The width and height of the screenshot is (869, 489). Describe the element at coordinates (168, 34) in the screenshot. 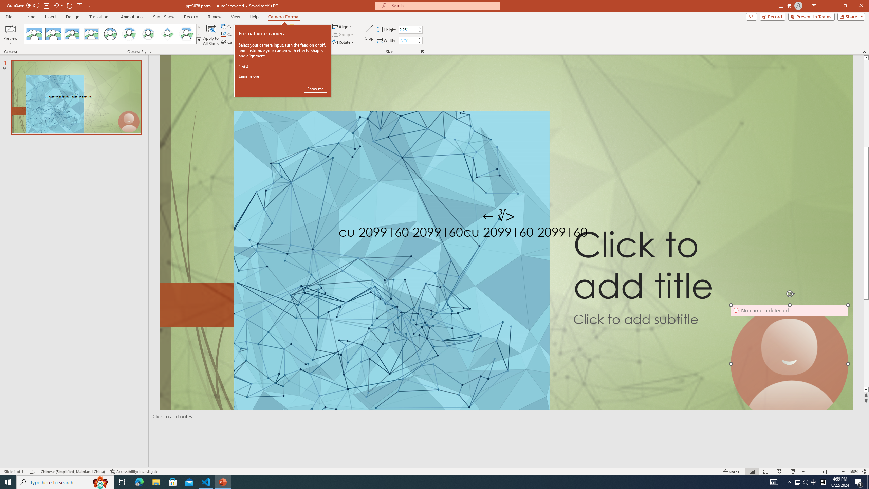

I see `Center Shadow Diamond` at that location.